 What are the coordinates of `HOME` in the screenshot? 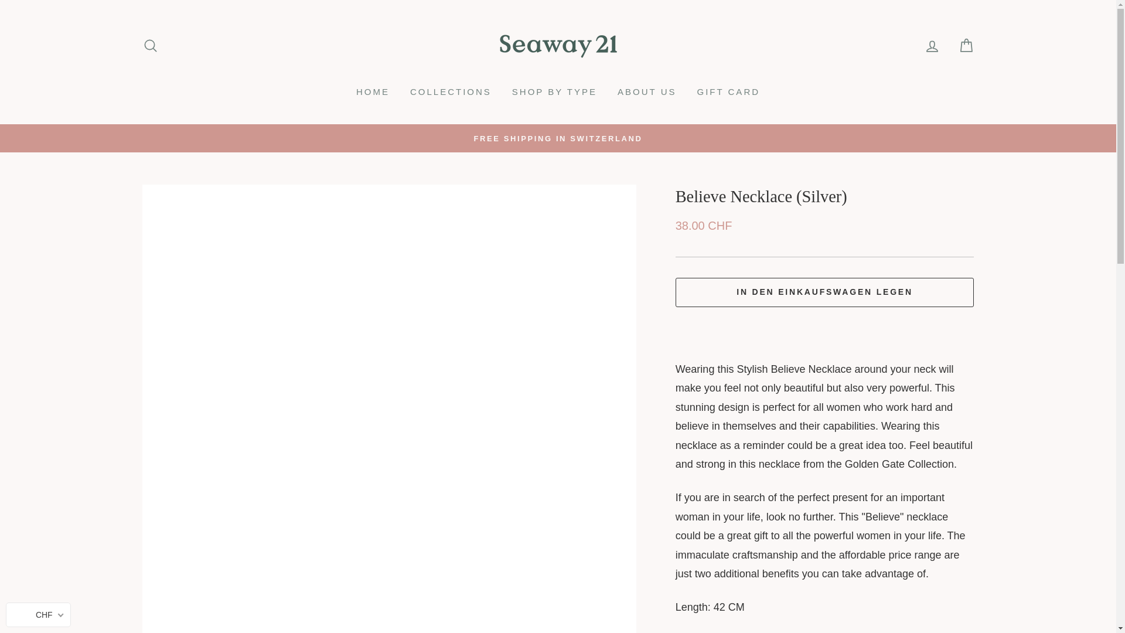 It's located at (373, 91).